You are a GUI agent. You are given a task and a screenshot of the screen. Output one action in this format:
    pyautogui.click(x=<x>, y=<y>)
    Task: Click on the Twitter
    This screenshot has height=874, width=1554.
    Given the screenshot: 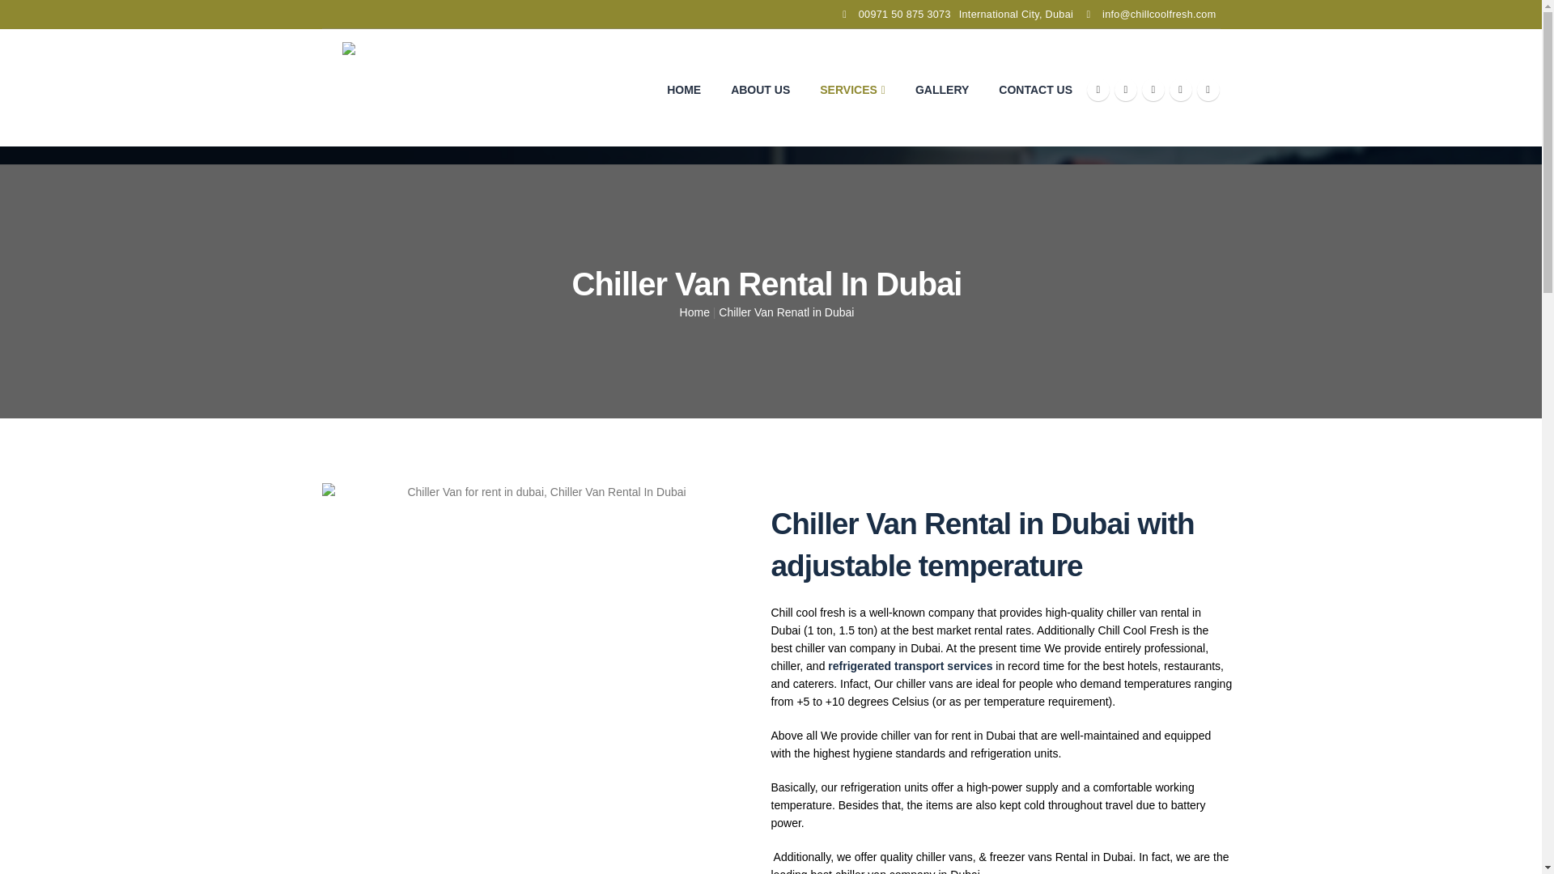 What is the action you would take?
    pyautogui.click(x=1125, y=90)
    